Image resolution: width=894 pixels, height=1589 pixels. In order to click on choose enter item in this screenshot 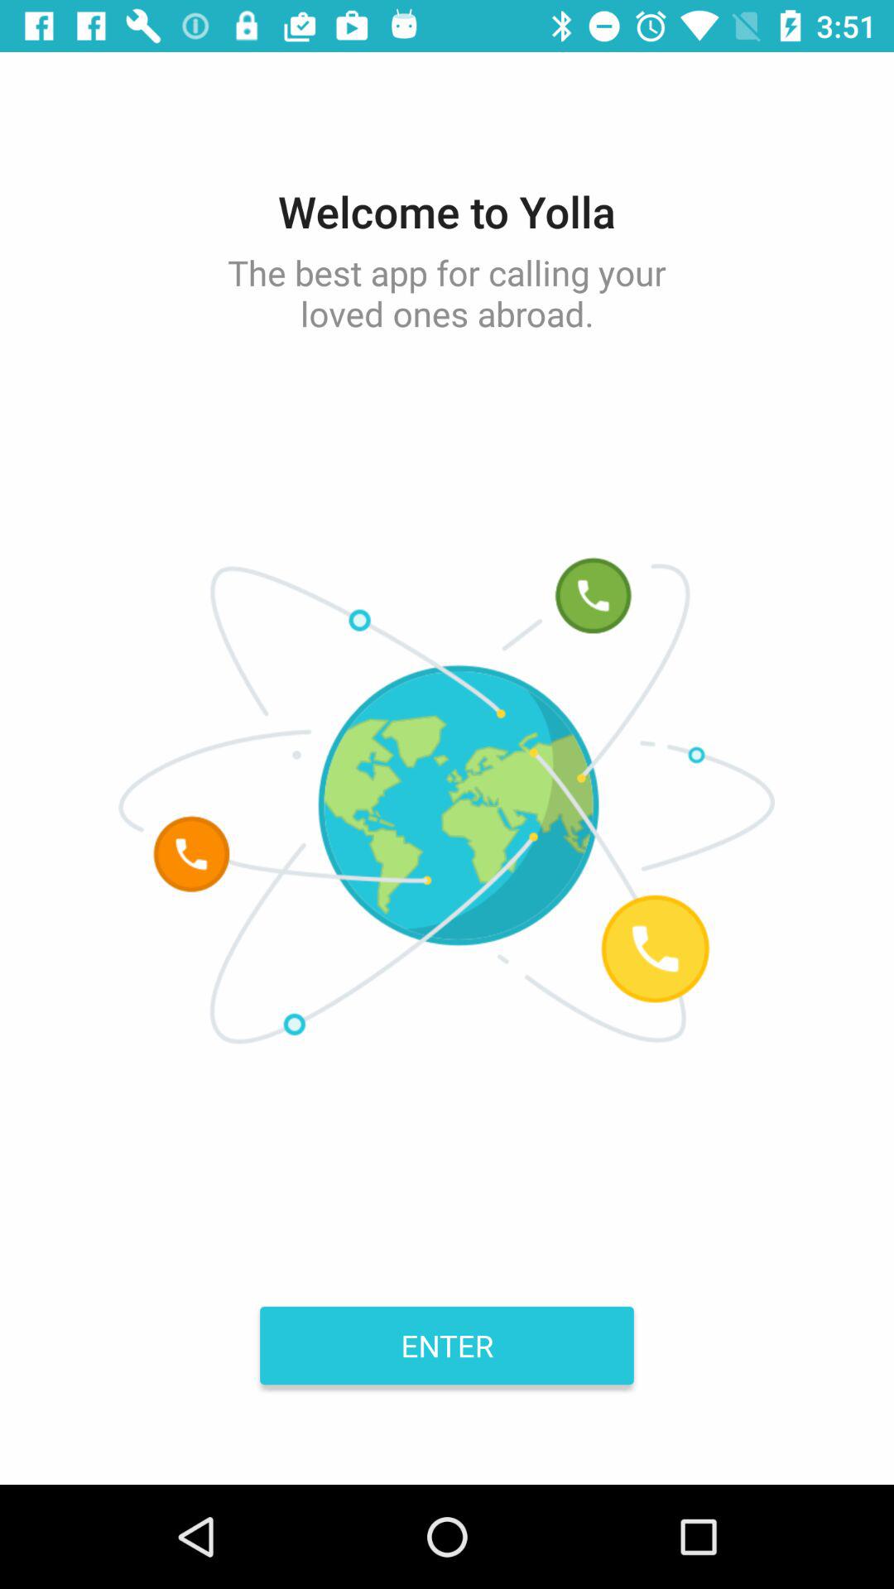, I will do `click(447, 1345)`.